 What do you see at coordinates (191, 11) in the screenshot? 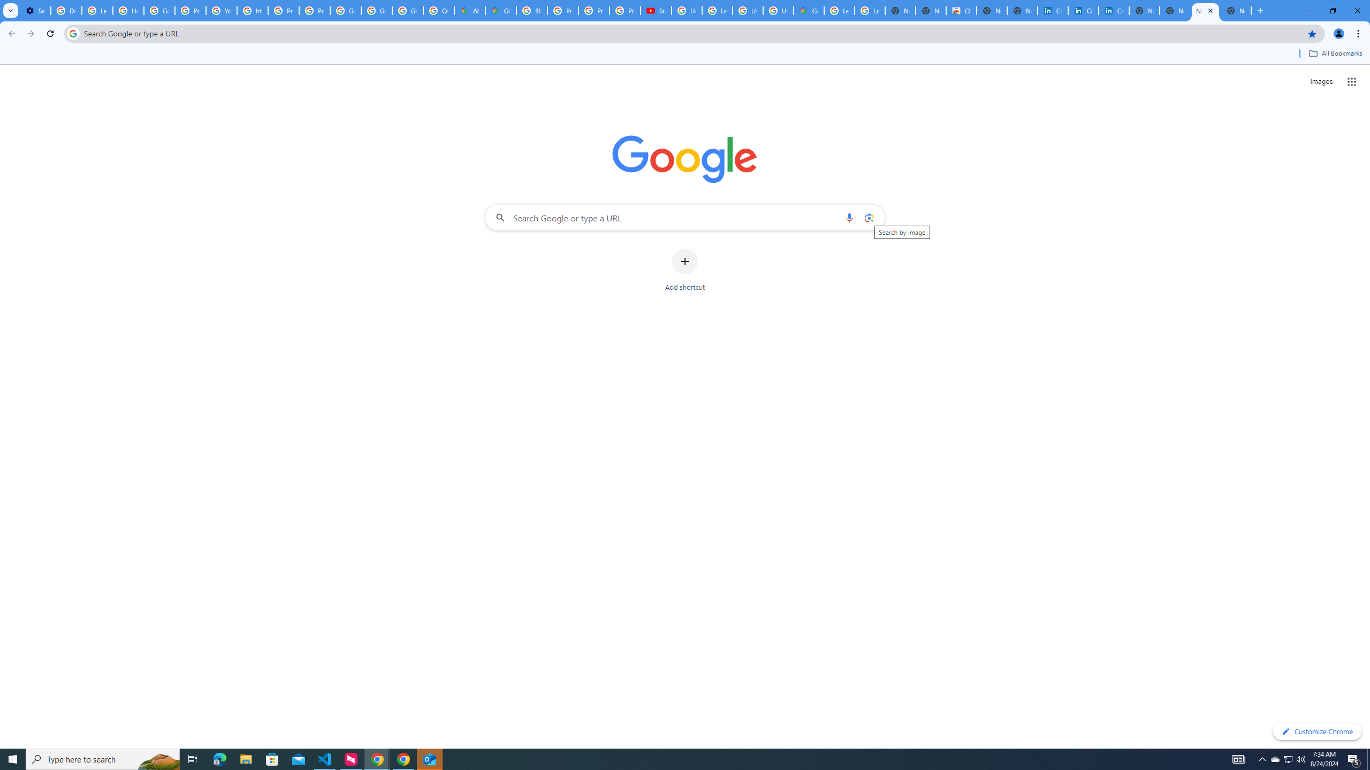
I see `Privacy Help Center - Policies Help` at bounding box center [191, 11].